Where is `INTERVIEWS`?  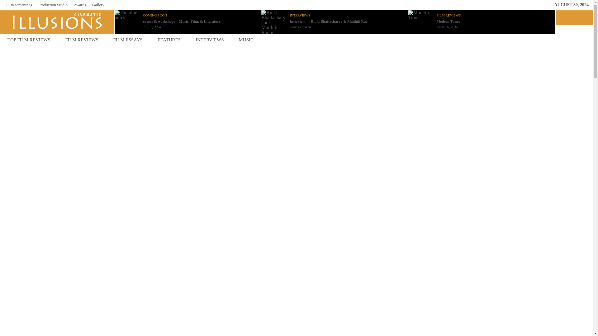
INTERVIEWS is located at coordinates (300, 15).